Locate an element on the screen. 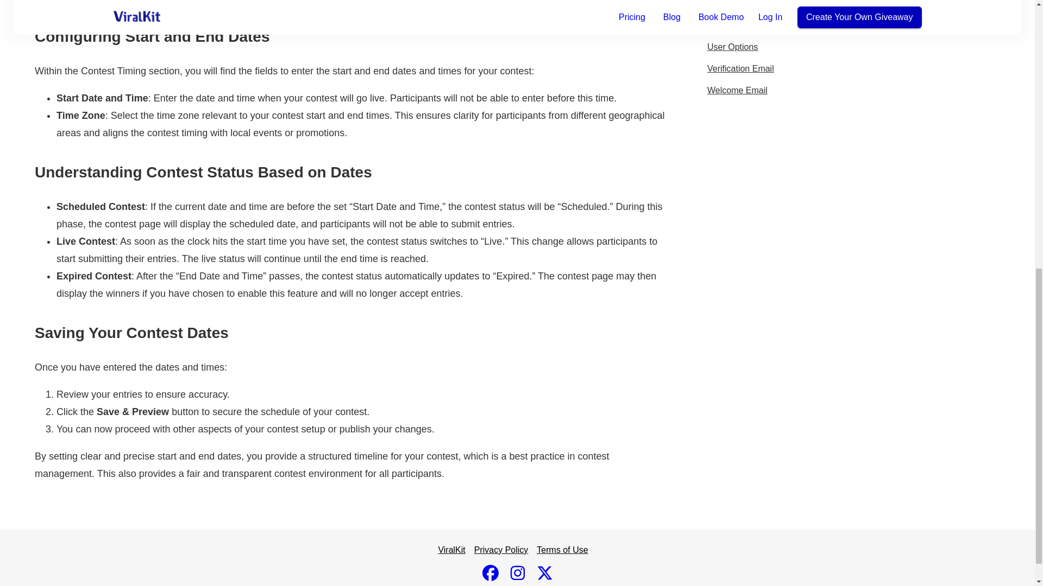 The height and width of the screenshot is (586, 1043). Opens a widget where you can find more information is located at coordinates (984, 49).